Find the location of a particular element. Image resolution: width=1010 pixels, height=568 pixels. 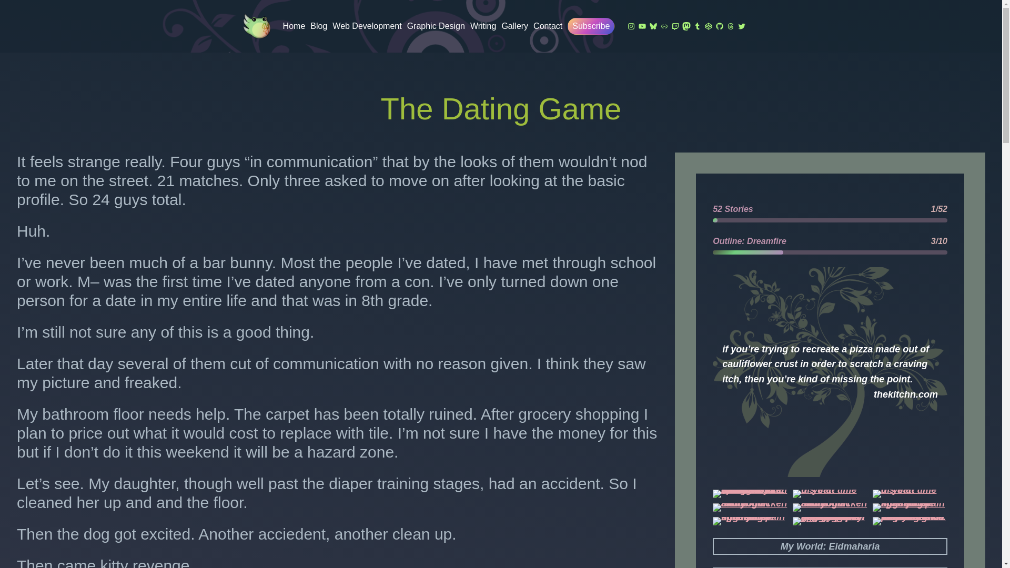

Threads is located at coordinates (730, 26).